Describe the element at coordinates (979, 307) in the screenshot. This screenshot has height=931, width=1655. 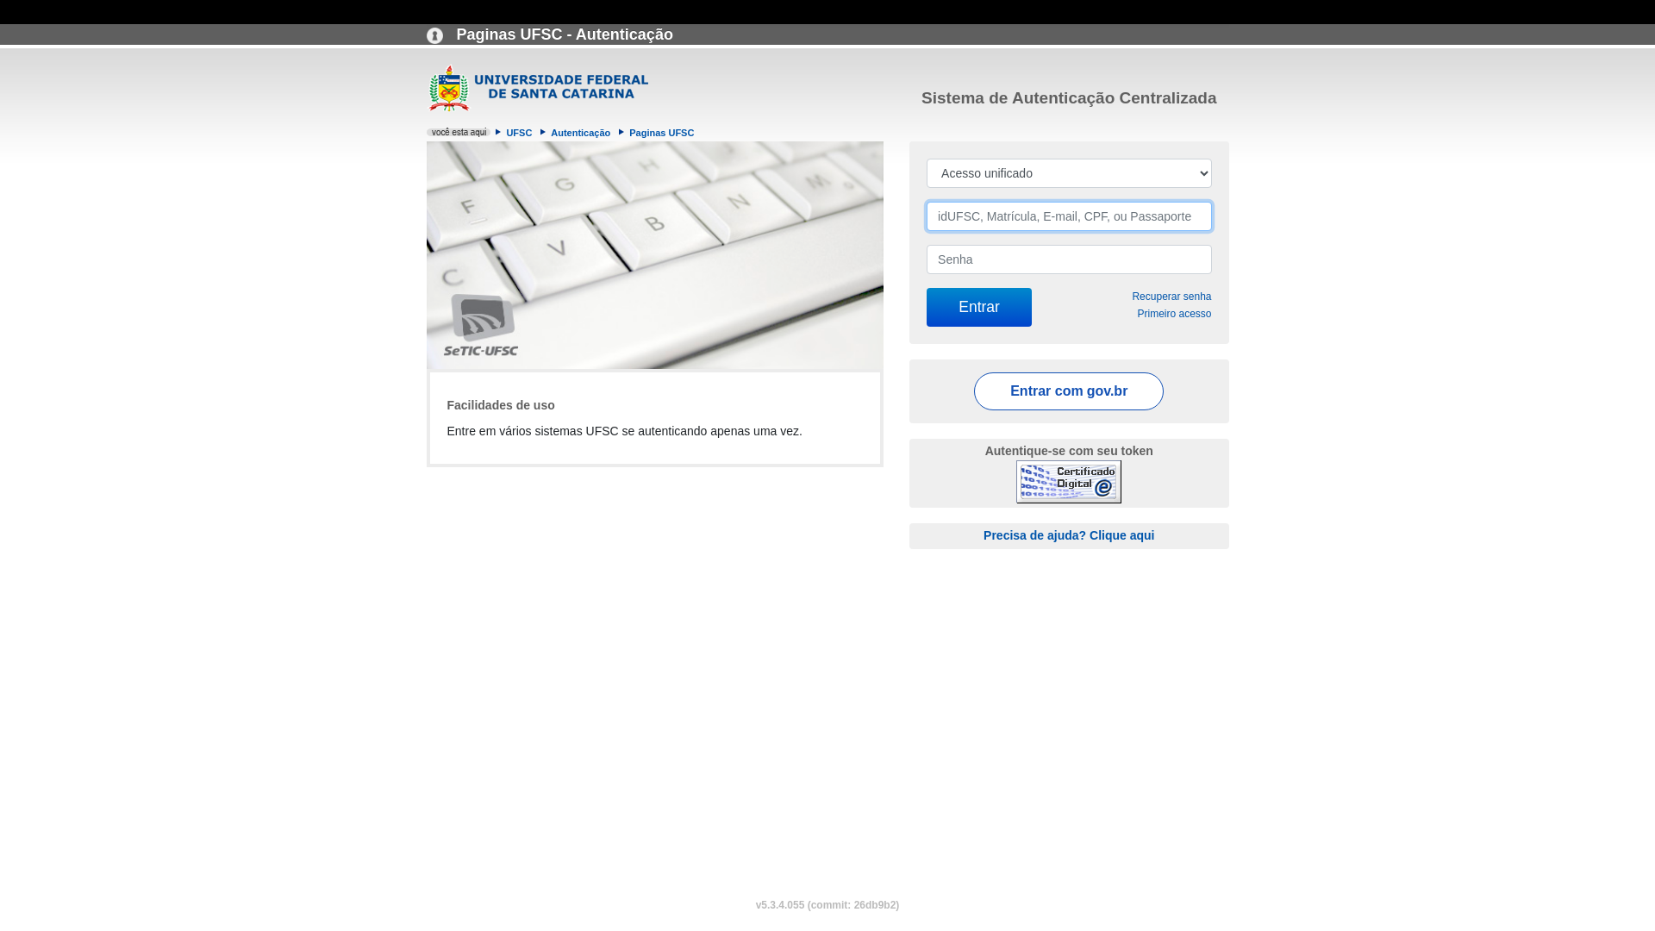
I see `Entrar` at that location.